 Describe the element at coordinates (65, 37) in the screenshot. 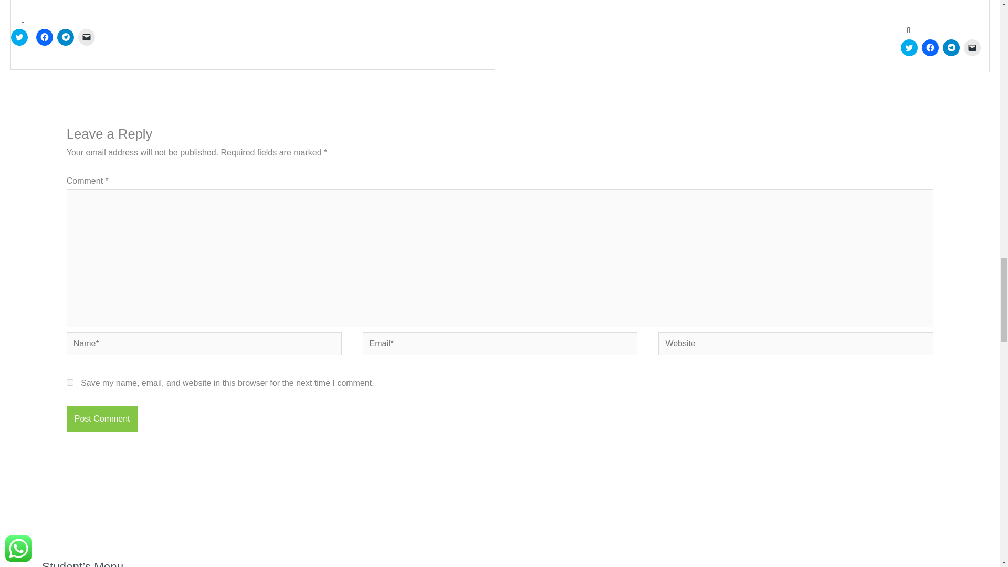

I see `Click to share on Telegram` at that location.